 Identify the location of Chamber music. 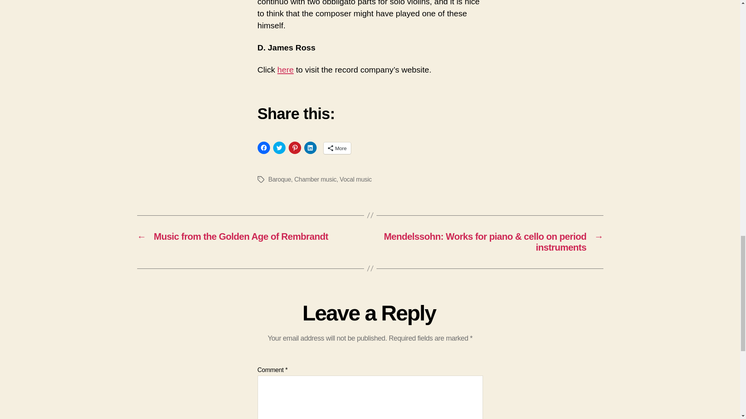
(315, 179).